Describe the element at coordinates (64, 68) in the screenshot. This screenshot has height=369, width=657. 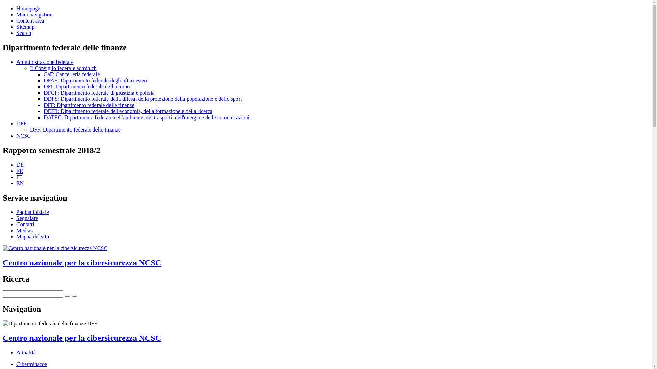
I see `Il Consiglio federale admin.ch` at that location.